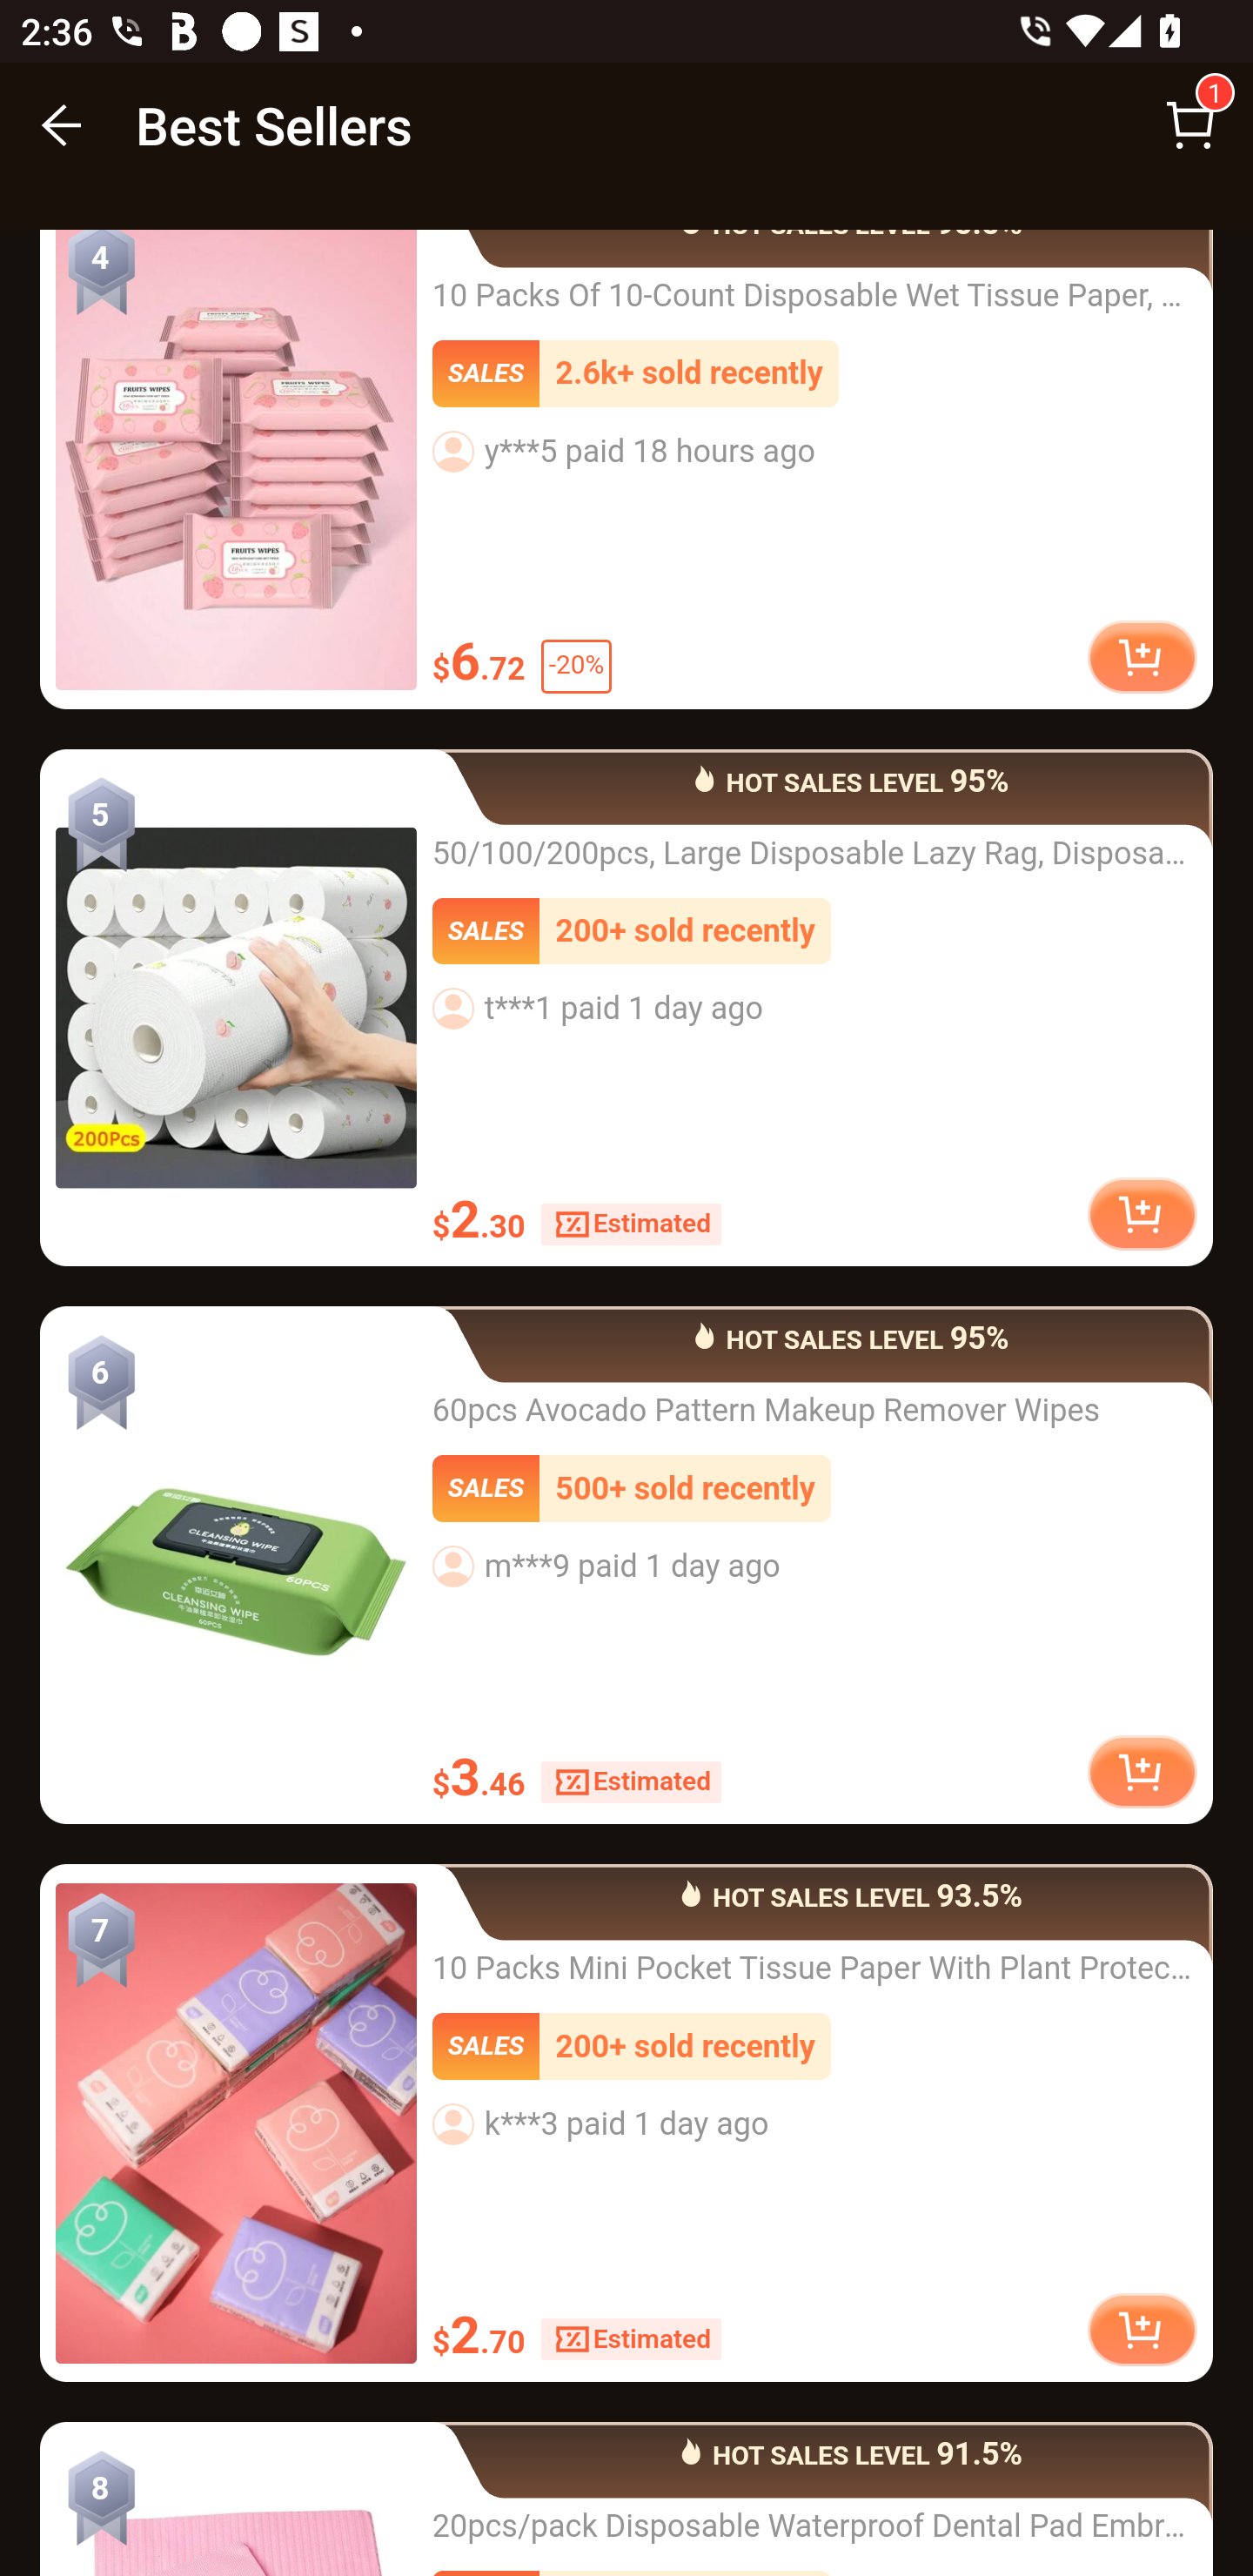 Image resolution: width=1253 pixels, height=2576 pixels. Describe the element at coordinates (1142, 1214) in the screenshot. I see `add to cart` at that location.